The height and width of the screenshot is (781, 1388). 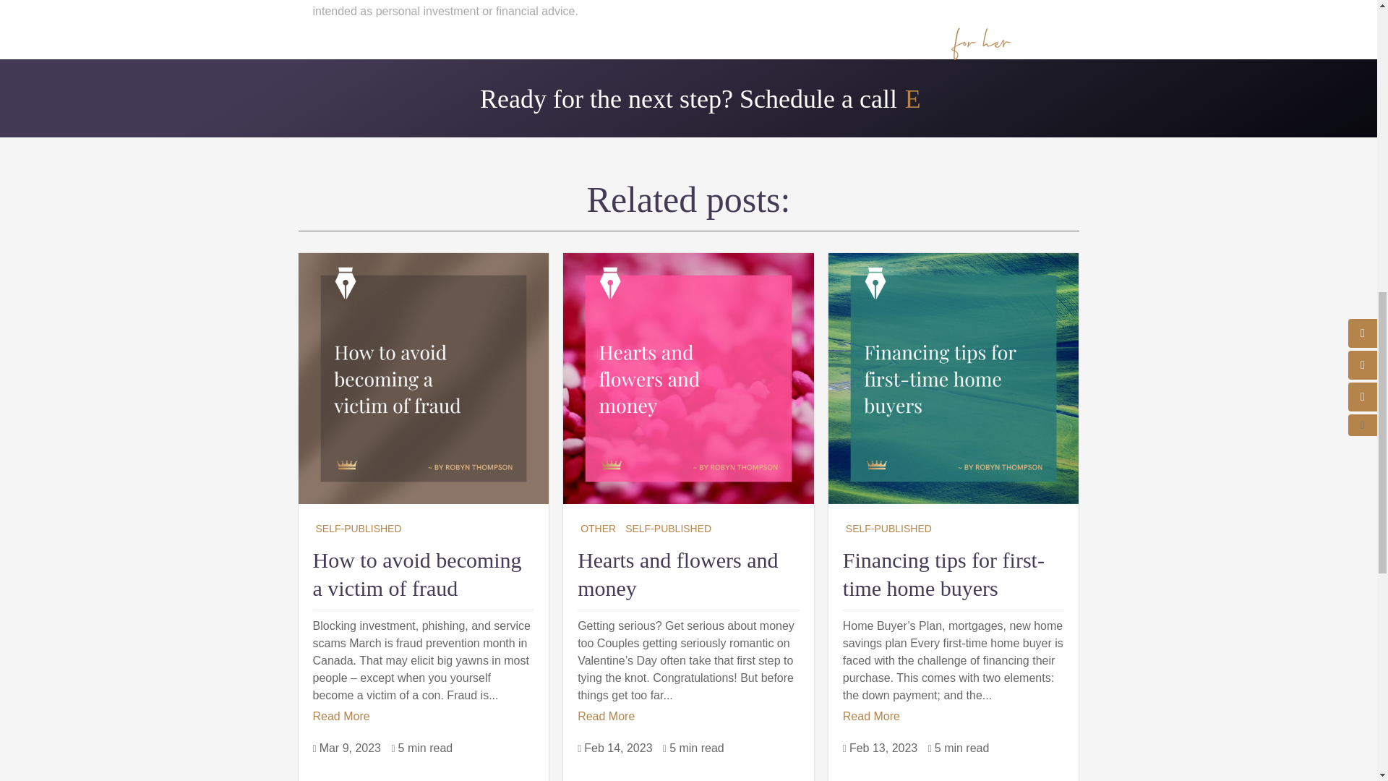 I want to click on OTHER, so click(x=598, y=529).